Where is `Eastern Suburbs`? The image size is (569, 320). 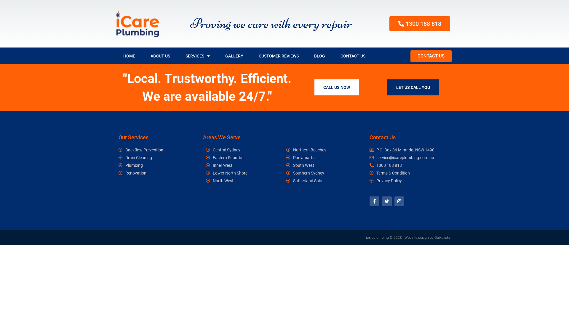 Eastern Suburbs is located at coordinates (243, 158).